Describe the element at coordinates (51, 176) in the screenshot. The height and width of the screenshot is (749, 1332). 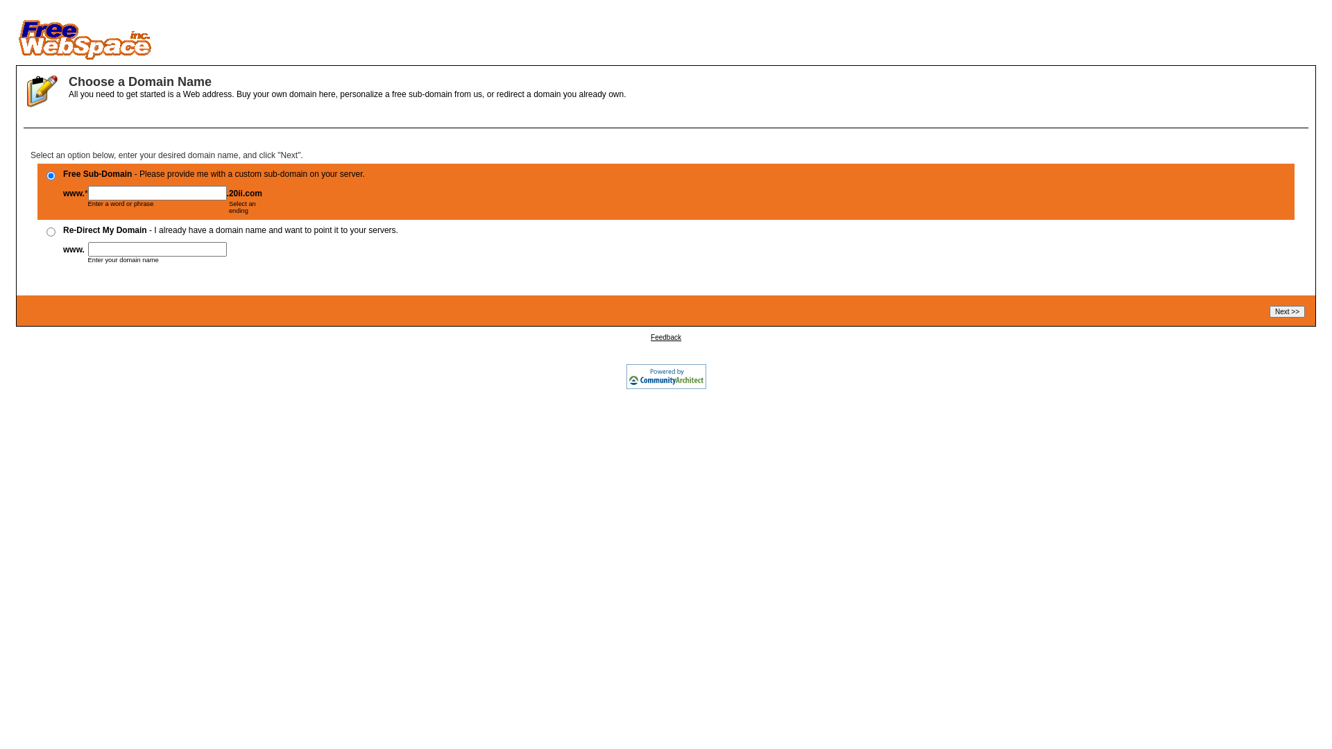
I see `subdomain` at that location.